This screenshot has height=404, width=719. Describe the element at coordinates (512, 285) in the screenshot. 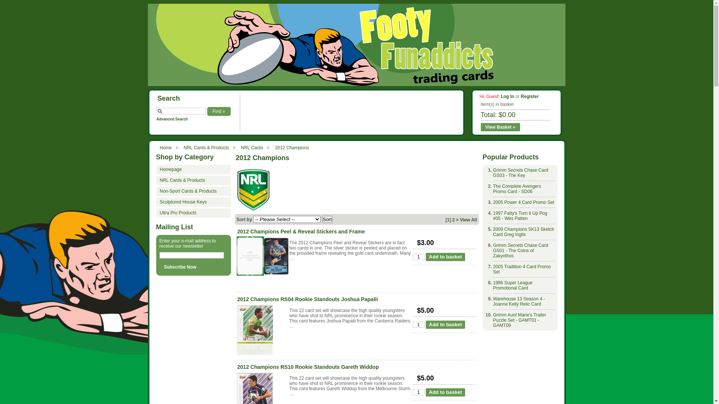

I see `1996 Super League Promotional Card` at that location.